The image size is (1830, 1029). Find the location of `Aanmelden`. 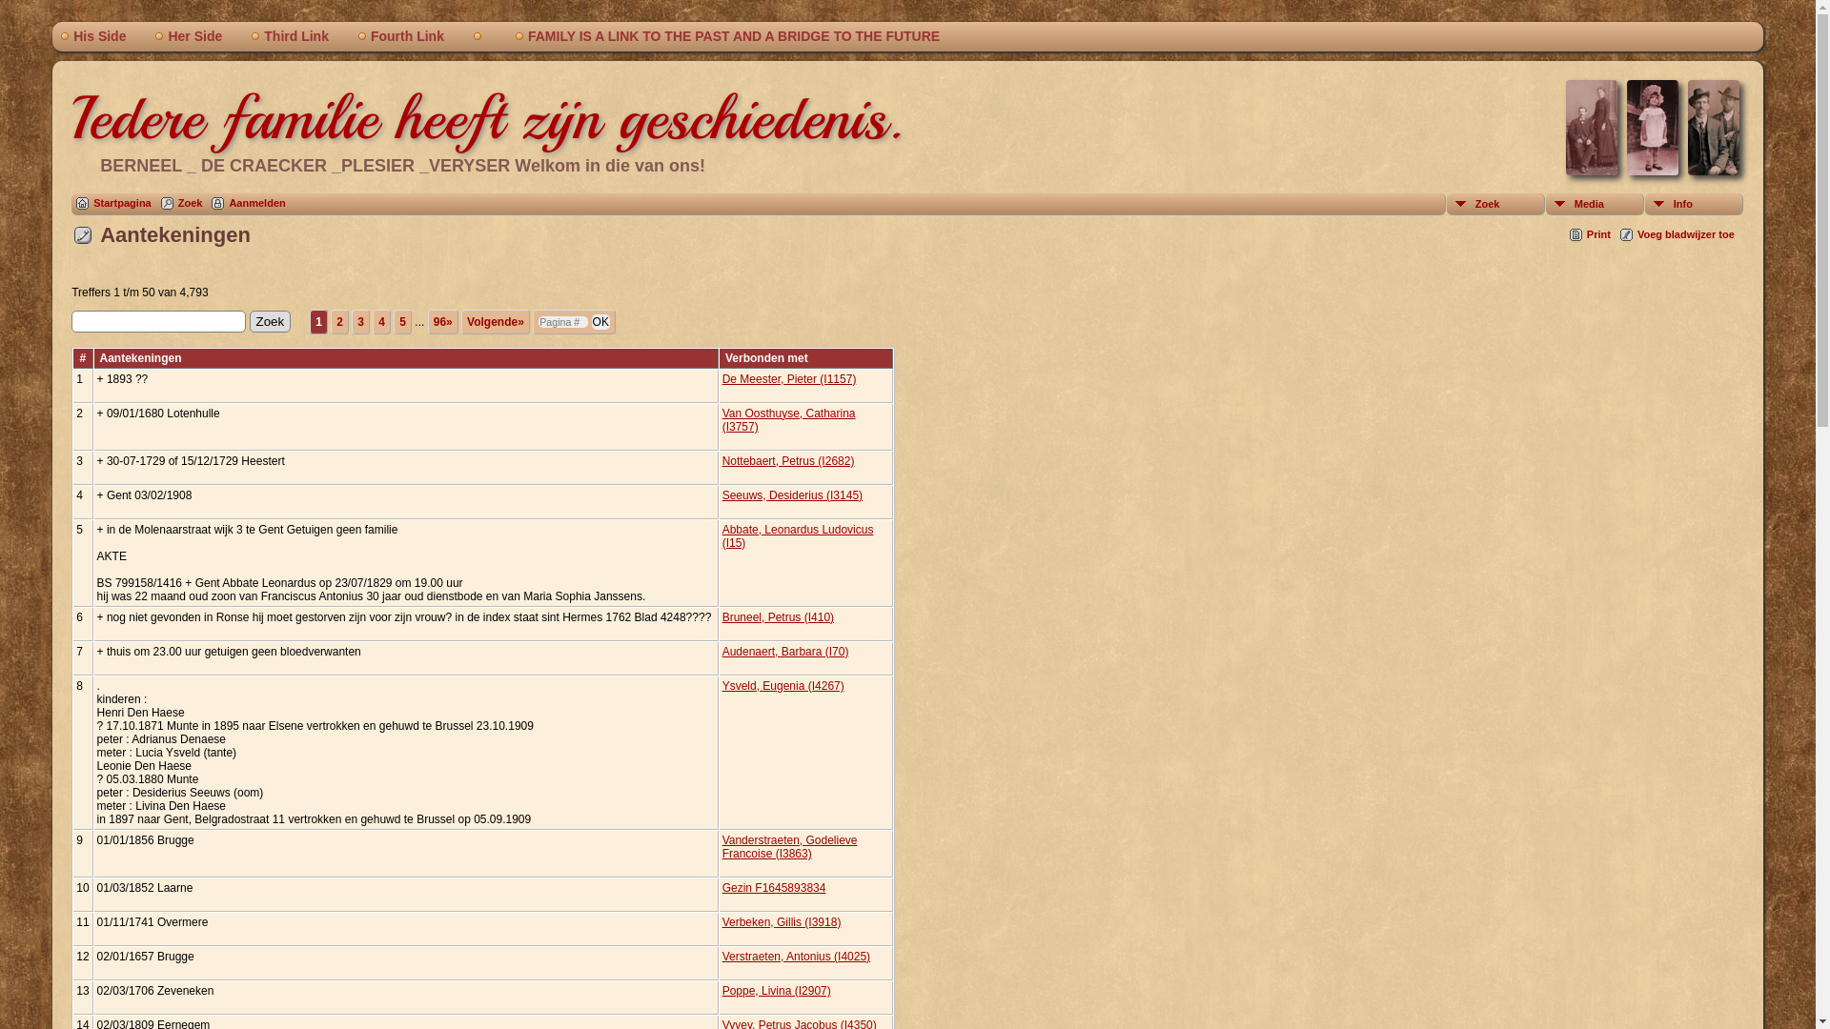

Aanmelden is located at coordinates (248, 204).